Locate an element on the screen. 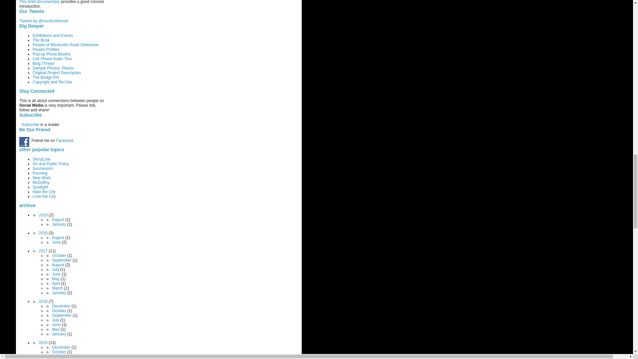 This screenshot has height=359, width=638. This brief documentary is located at coordinates (39, 2).